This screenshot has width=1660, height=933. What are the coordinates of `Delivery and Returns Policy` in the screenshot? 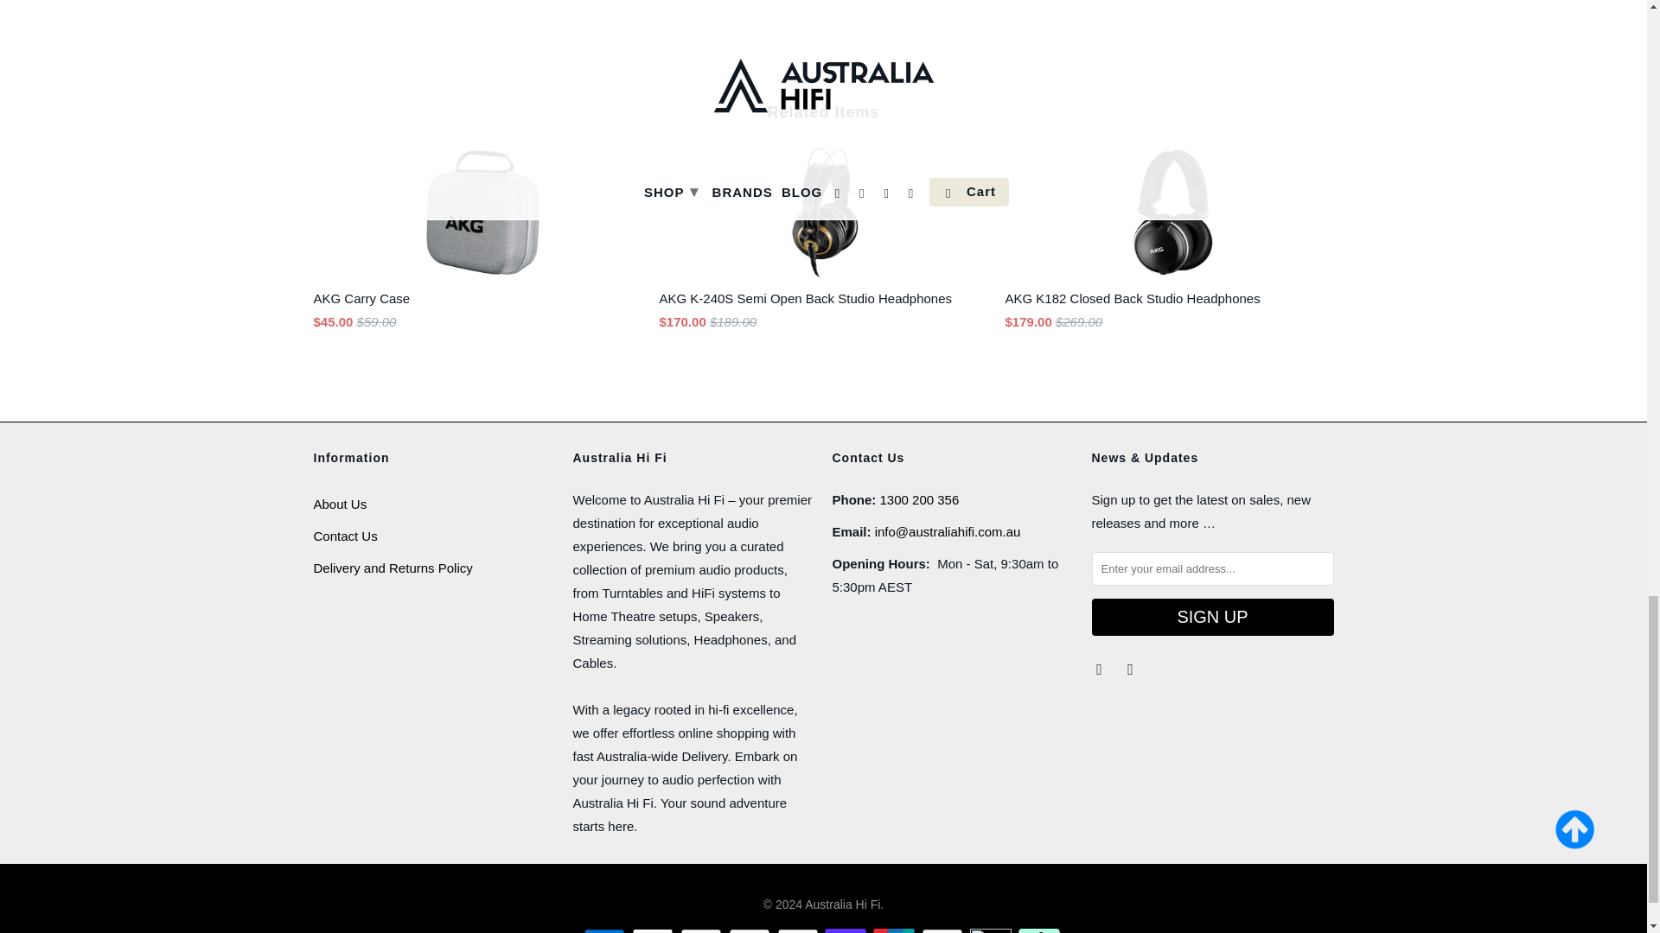 It's located at (393, 568).